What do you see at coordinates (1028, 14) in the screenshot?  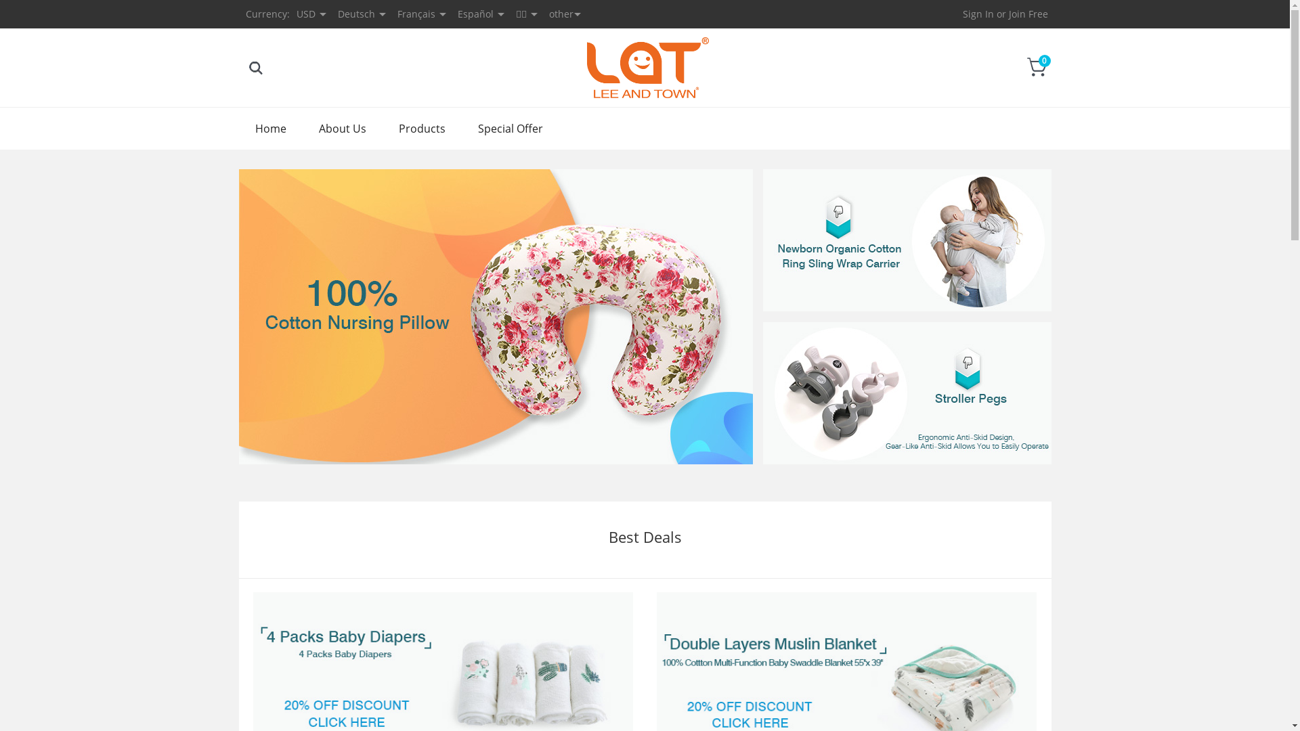 I see `Join Free` at bounding box center [1028, 14].